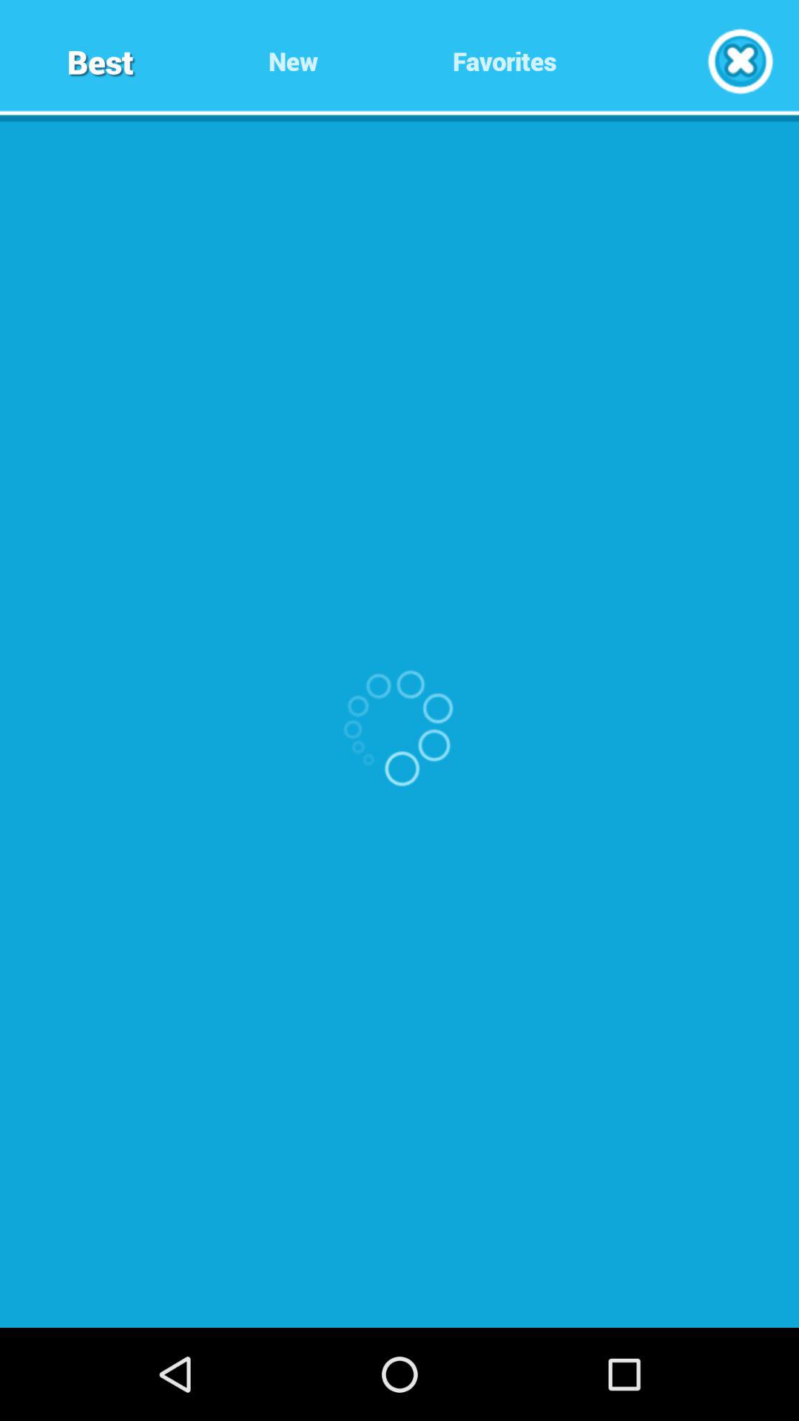 This screenshot has width=799, height=1421. Describe the element at coordinates (740, 61) in the screenshot. I see `close scrren` at that location.